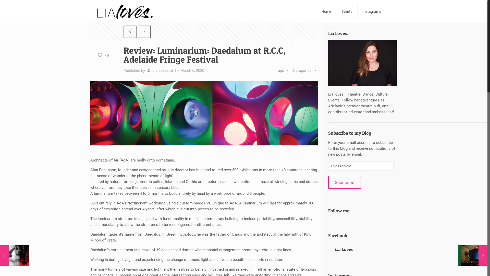 This screenshot has height=276, width=490. What do you see at coordinates (344, 249) in the screenshot?
I see `Lia Loves` at bounding box center [344, 249].